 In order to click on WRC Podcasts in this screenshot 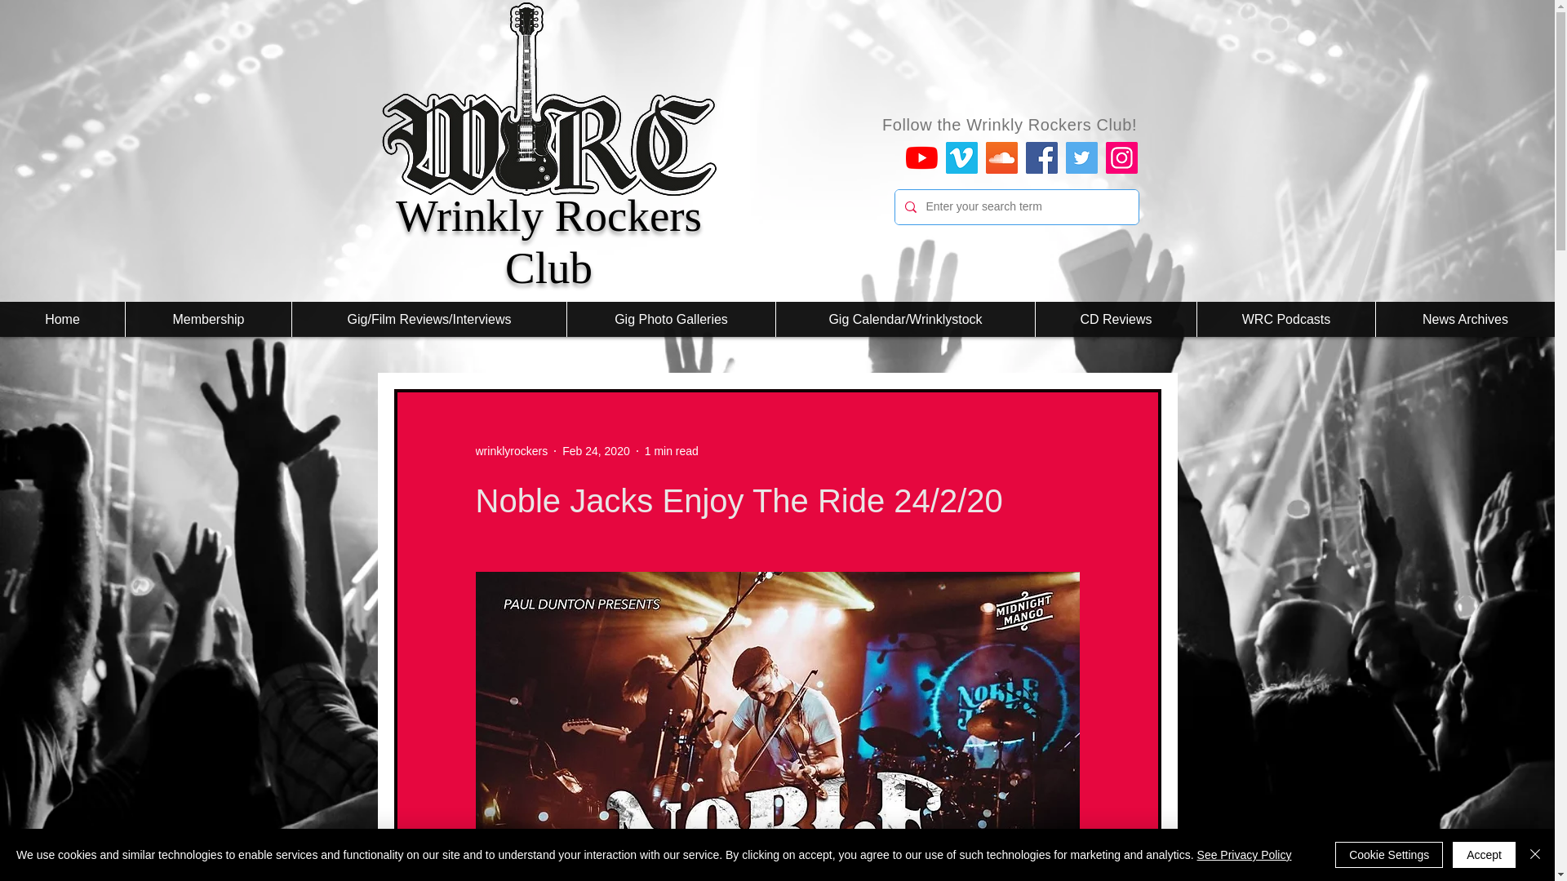, I will do `click(1286, 319)`.